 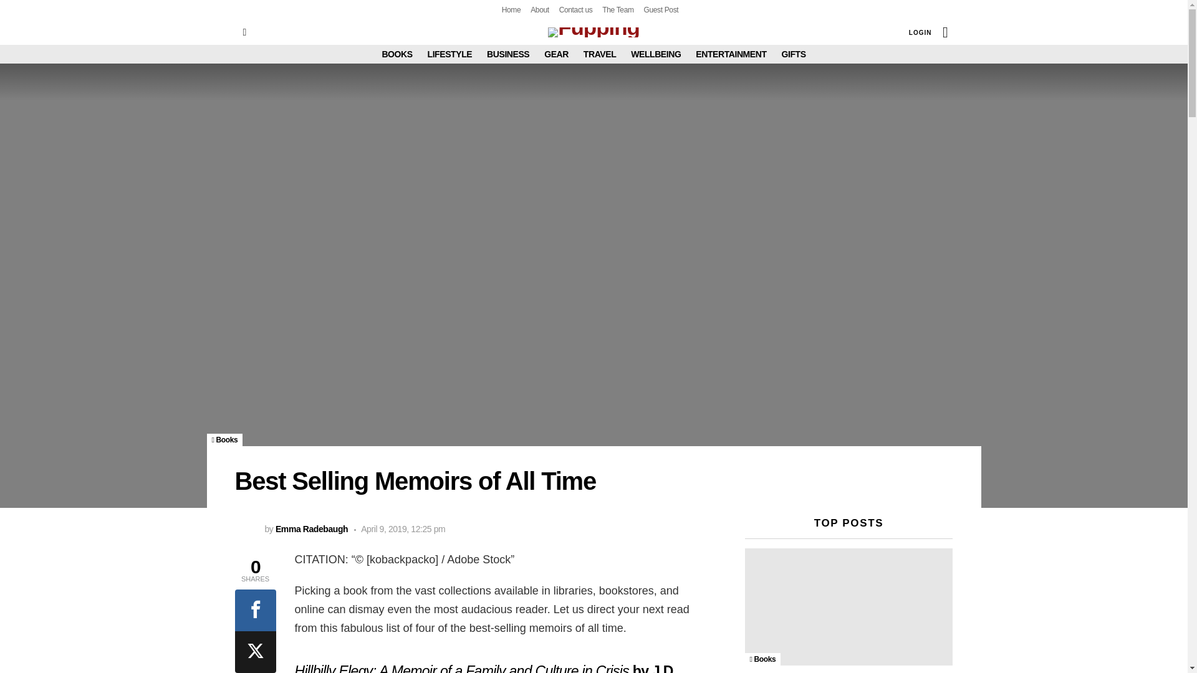 What do you see at coordinates (556, 54) in the screenshot?
I see `GEAR` at bounding box center [556, 54].